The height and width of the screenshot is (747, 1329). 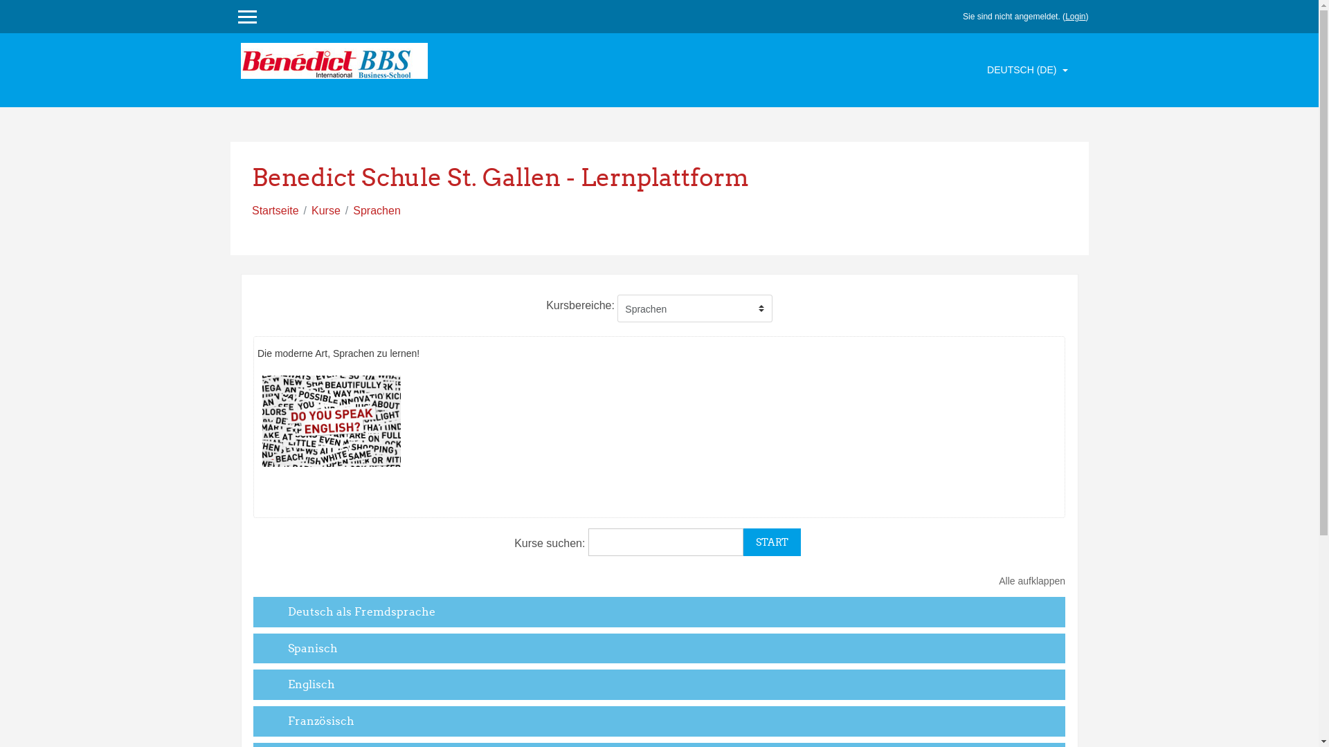 I want to click on Kurse, so click(x=325, y=210).